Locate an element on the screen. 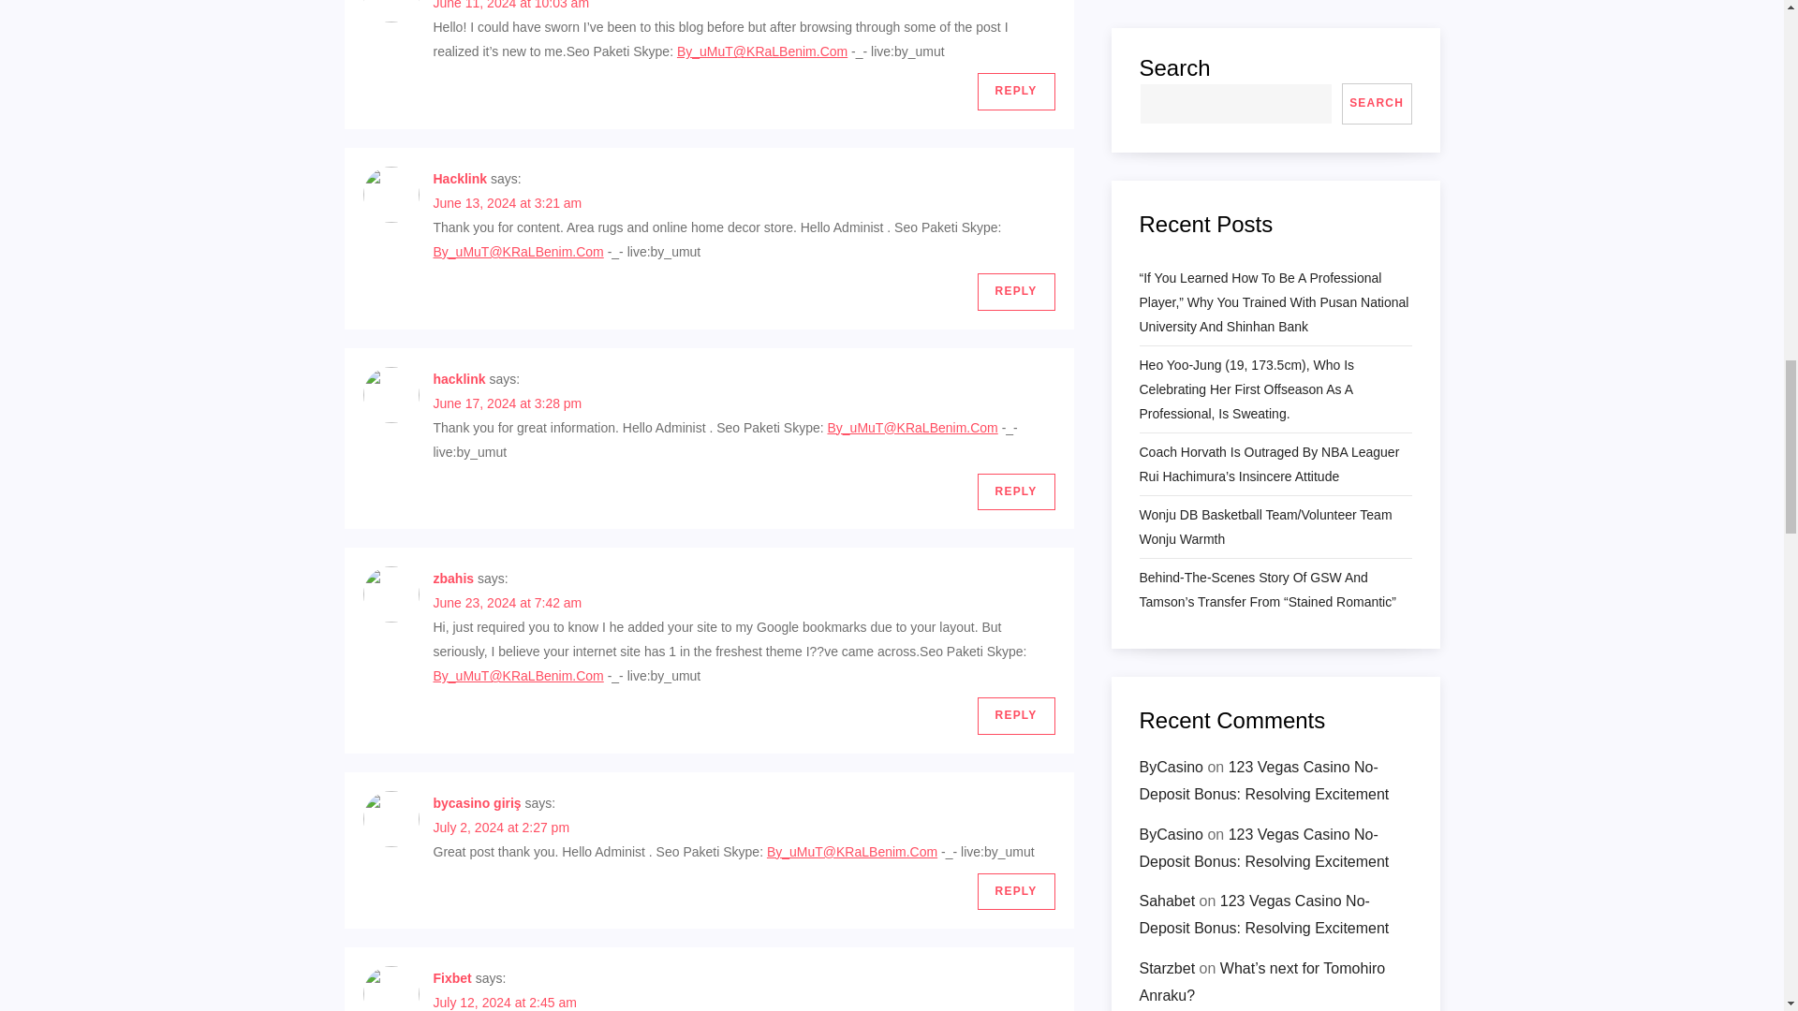 The width and height of the screenshot is (1798, 1011). hacklink is located at coordinates (459, 378).